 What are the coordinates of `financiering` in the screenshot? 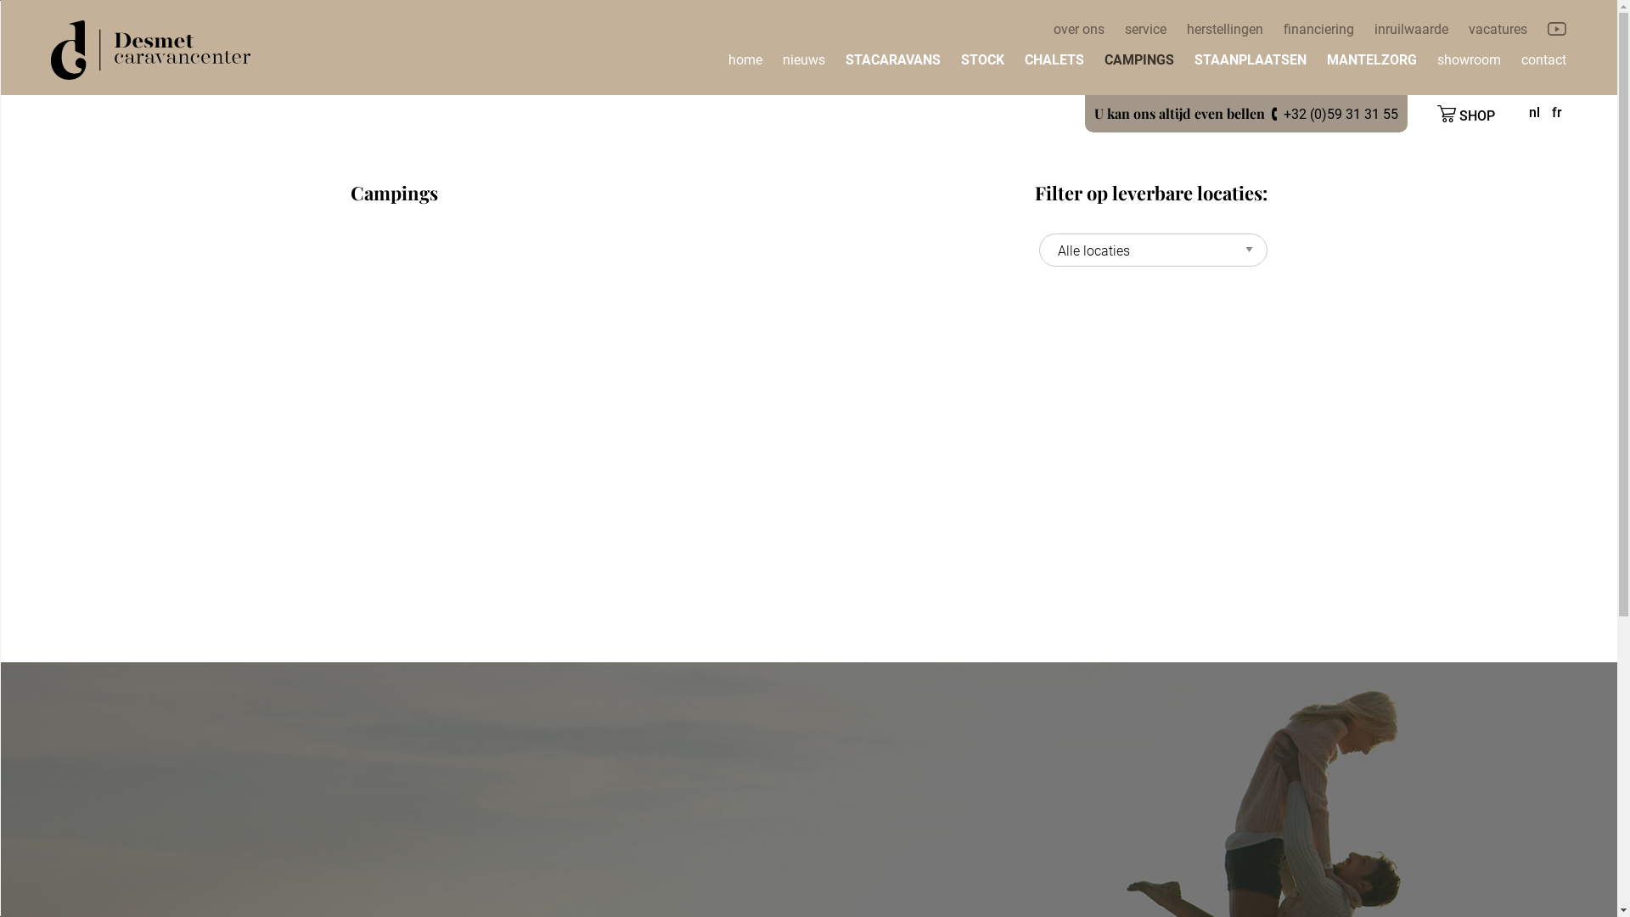 It's located at (1319, 30).